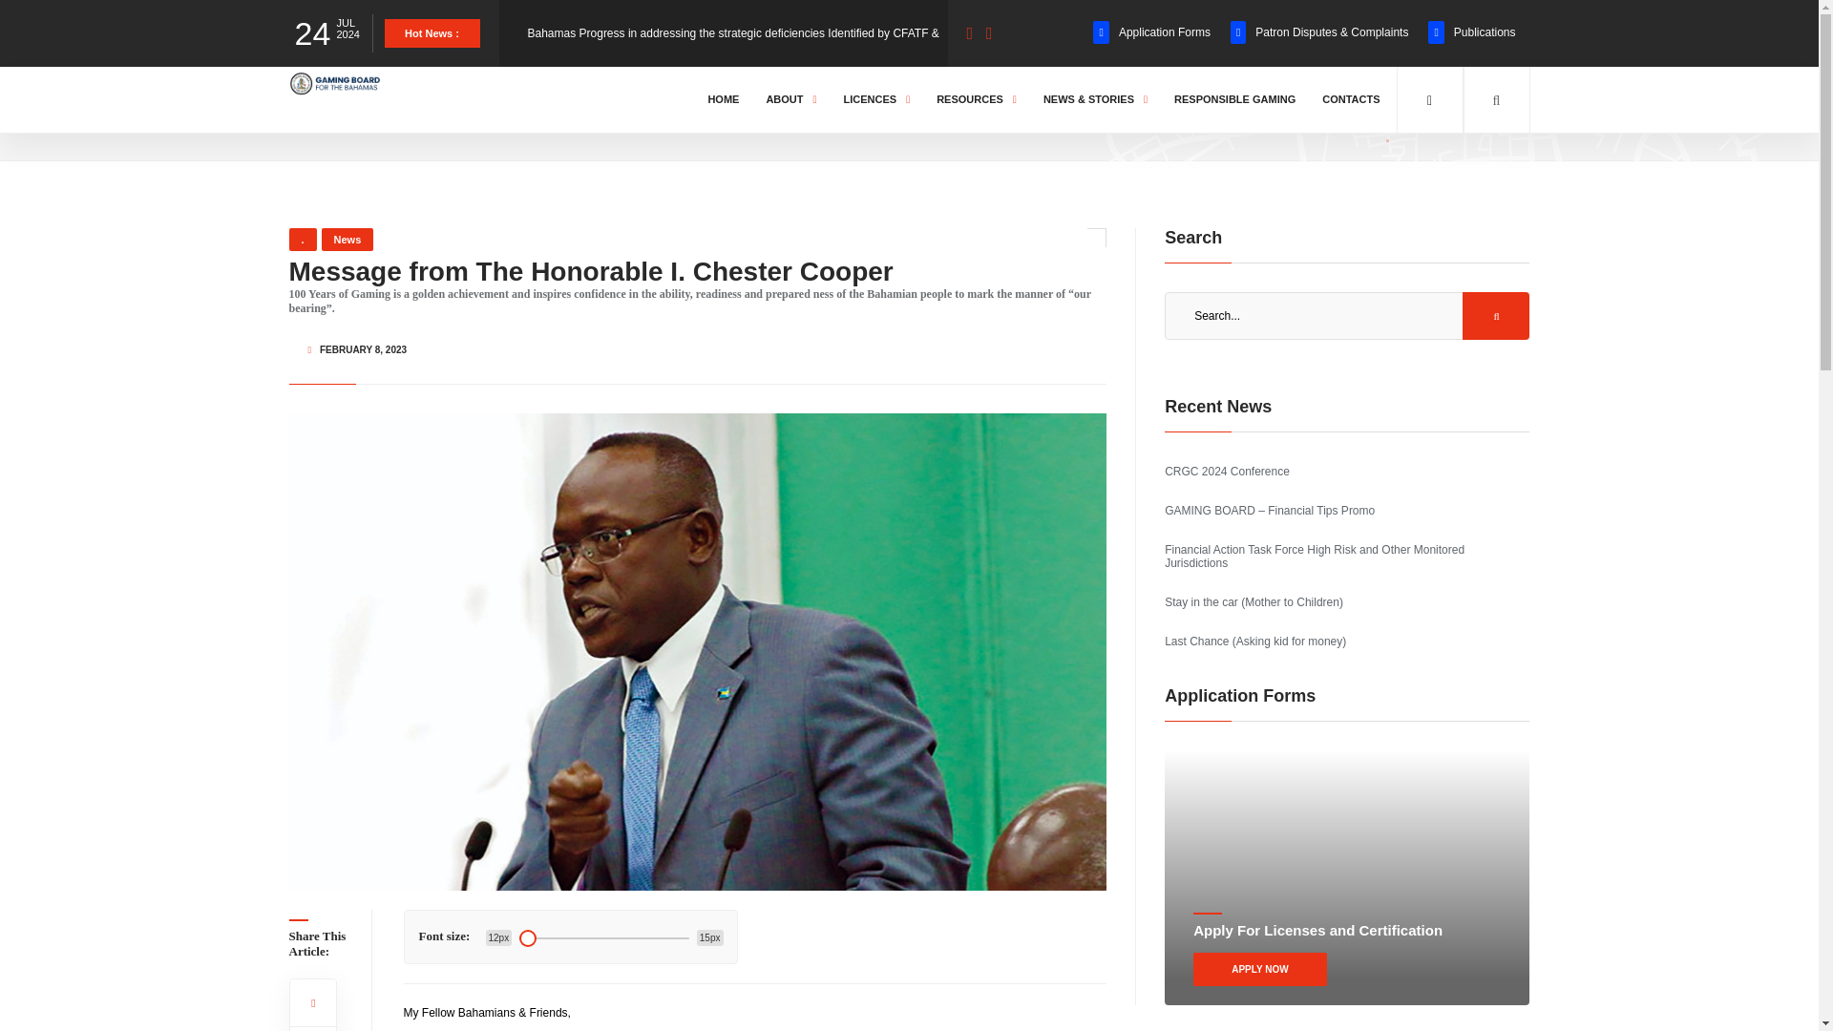  What do you see at coordinates (877, 99) in the screenshot?
I see `LICENCES` at bounding box center [877, 99].